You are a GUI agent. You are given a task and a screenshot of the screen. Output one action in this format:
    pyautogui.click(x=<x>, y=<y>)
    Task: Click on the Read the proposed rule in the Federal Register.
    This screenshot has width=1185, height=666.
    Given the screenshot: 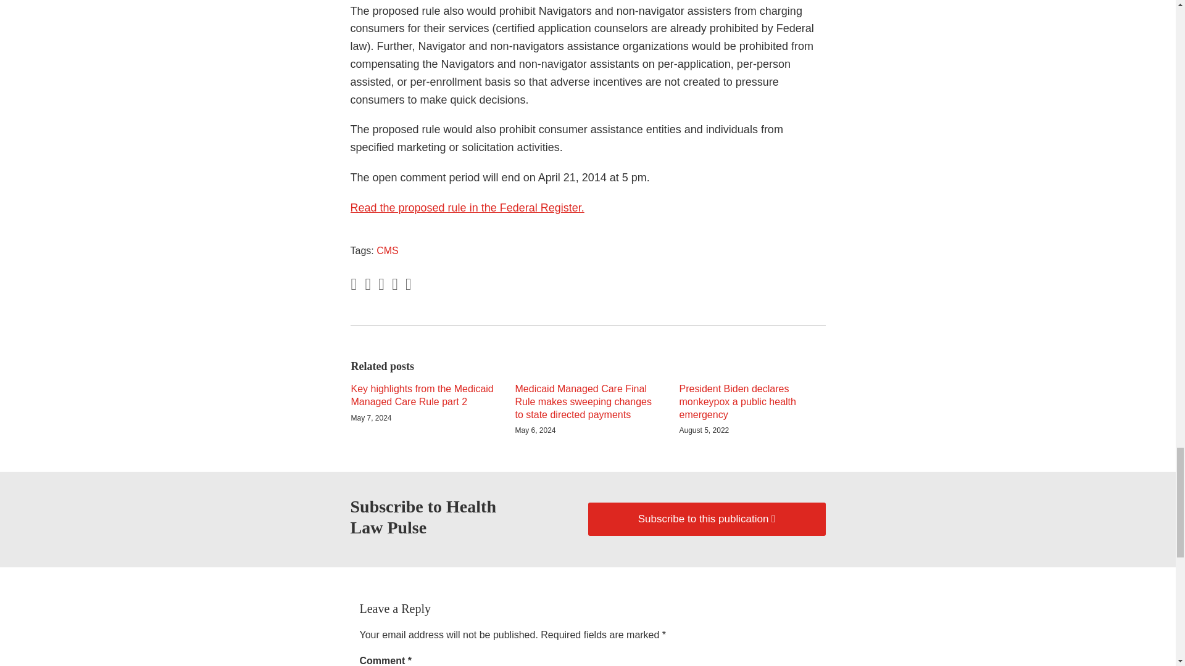 What is the action you would take?
    pyautogui.click(x=467, y=207)
    